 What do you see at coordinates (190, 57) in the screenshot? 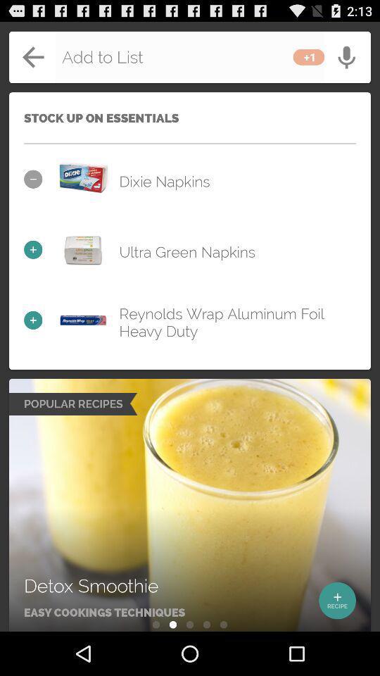
I see `click back to add to list and or speak` at bounding box center [190, 57].